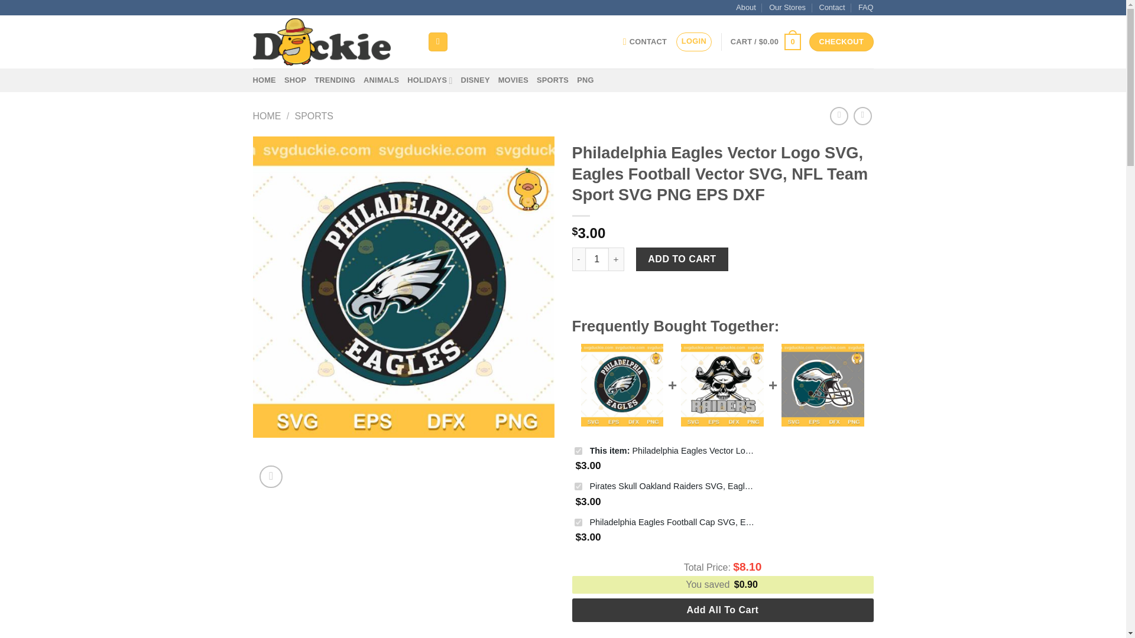 Image resolution: width=1135 pixels, height=638 pixels. Describe the element at coordinates (865, 7) in the screenshot. I see `FAQ` at that location.